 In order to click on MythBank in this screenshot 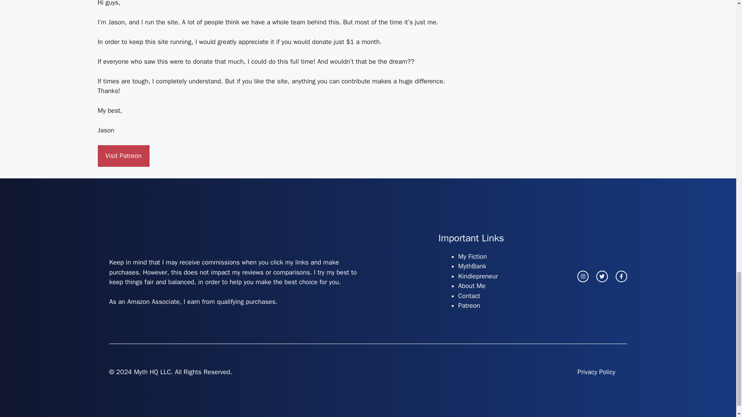, I will do `click(472, 266)`.